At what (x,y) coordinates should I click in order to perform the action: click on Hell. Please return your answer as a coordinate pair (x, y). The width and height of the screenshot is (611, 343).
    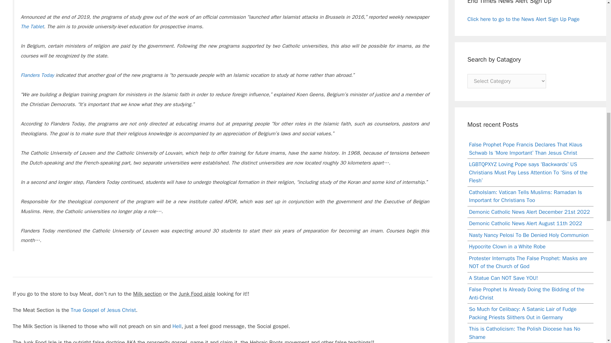
    Looking at the image, I should click on (177, 326).